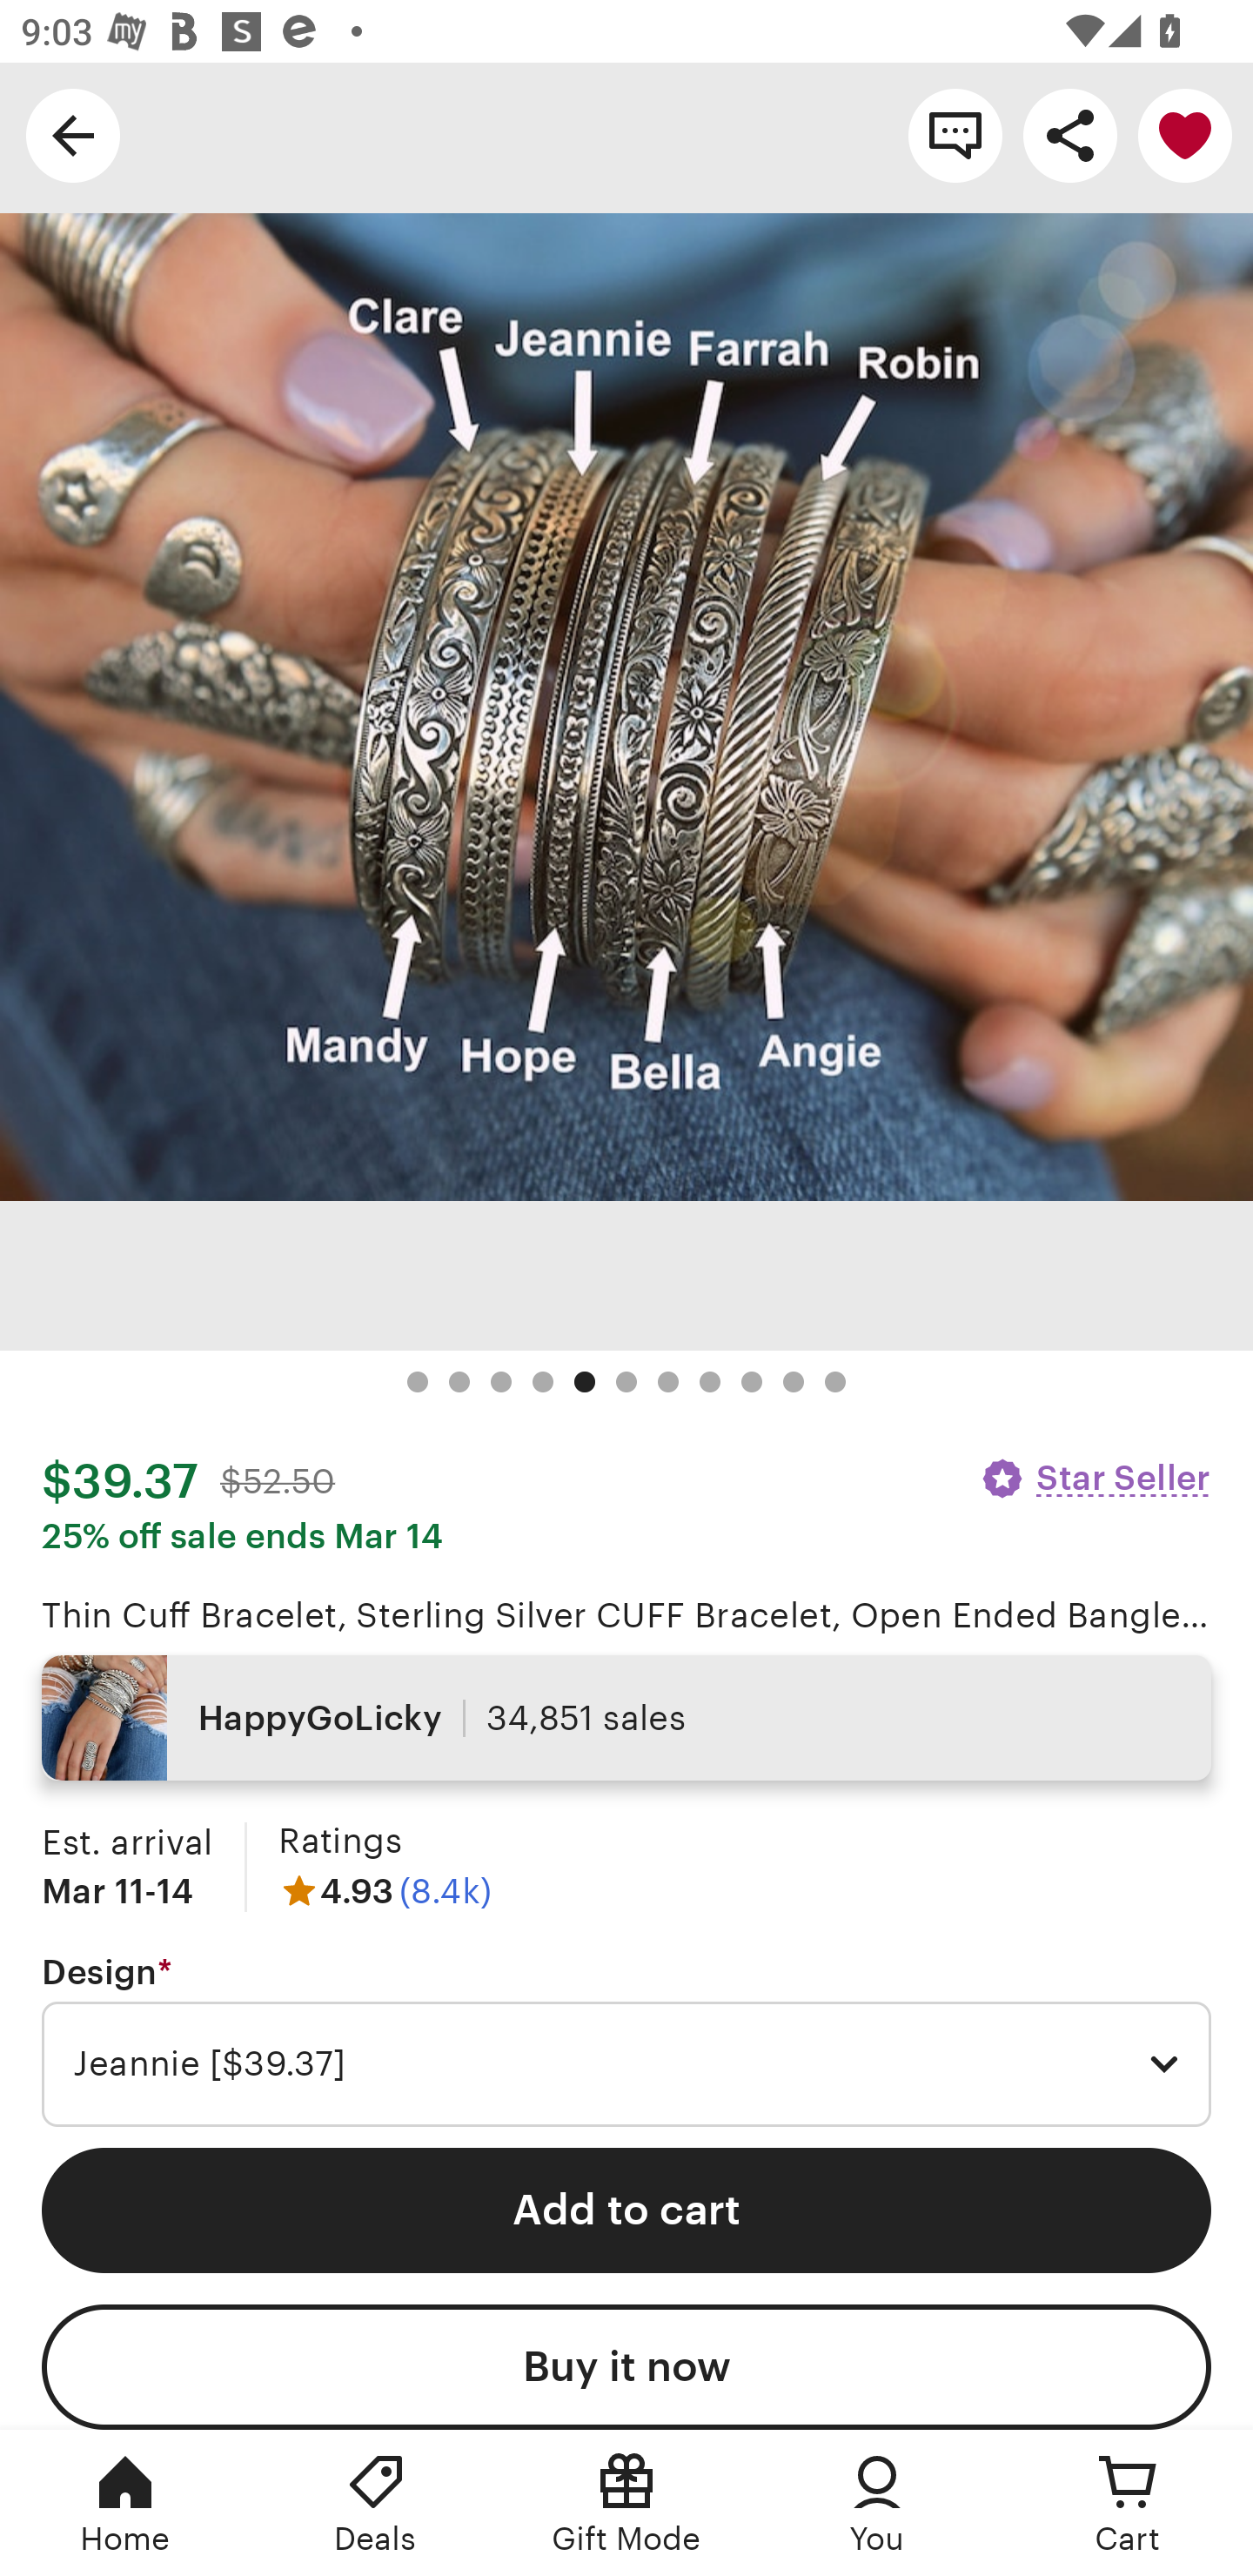 The width and height of the screenshot is (1253, 2576). Describe the element at coordinates (339, 1840) in the screenshot. I see `Ratings` at that location.